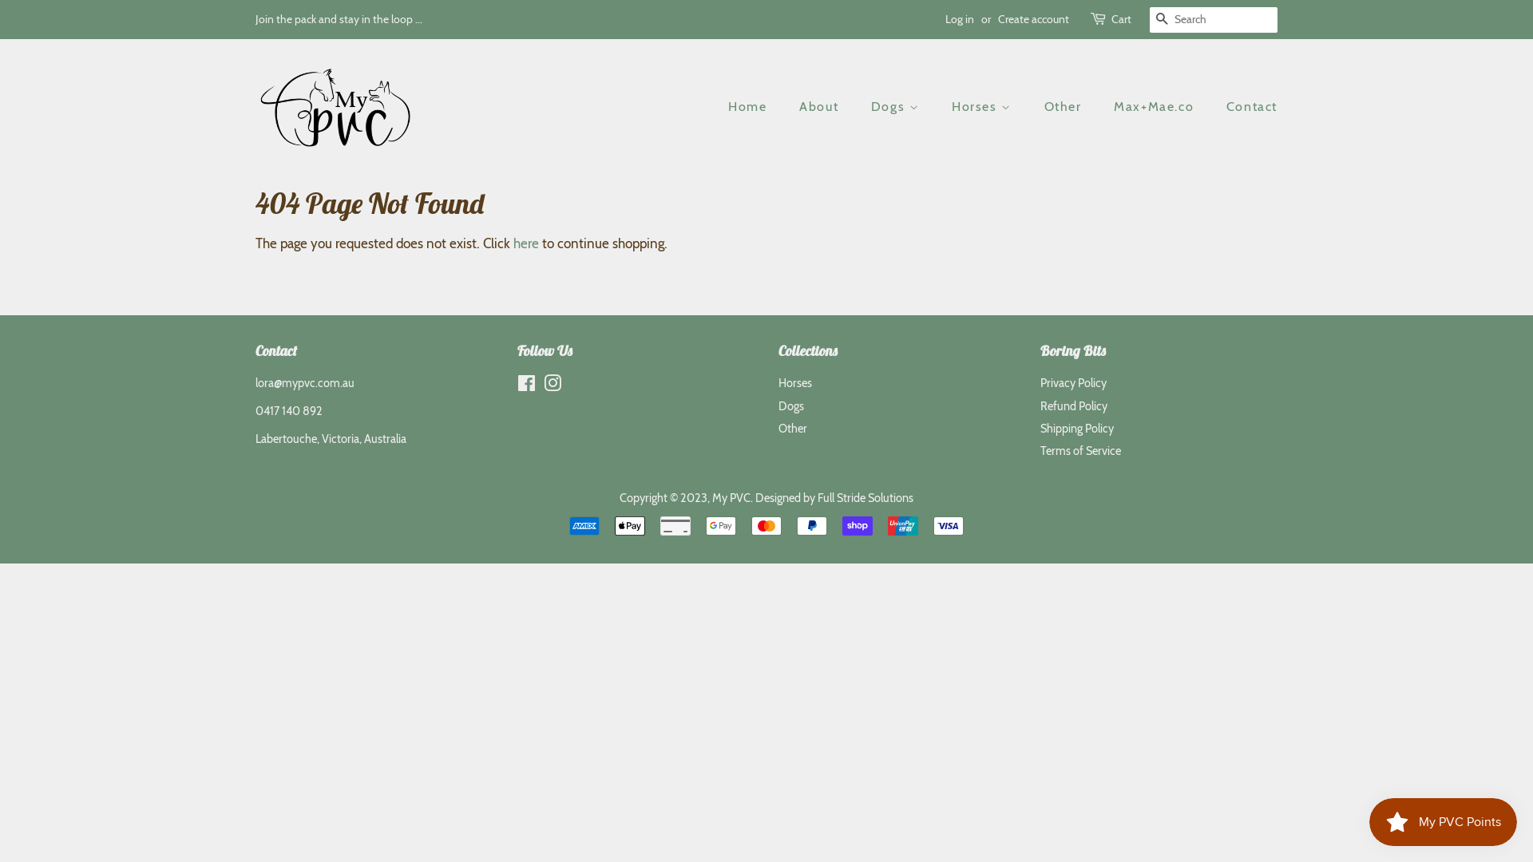 Image resolution: width=1533 pixels, height=862 pixels. Describe the element at coordinates (960, 19) in the screenshot. I see `Log in` at that location.